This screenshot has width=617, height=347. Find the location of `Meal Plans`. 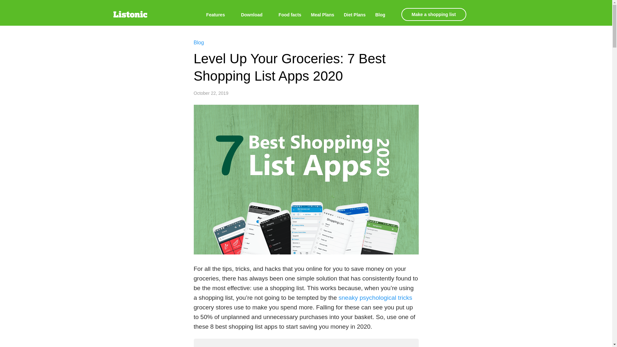

Meal Plans is located at coordinates (323, 15).